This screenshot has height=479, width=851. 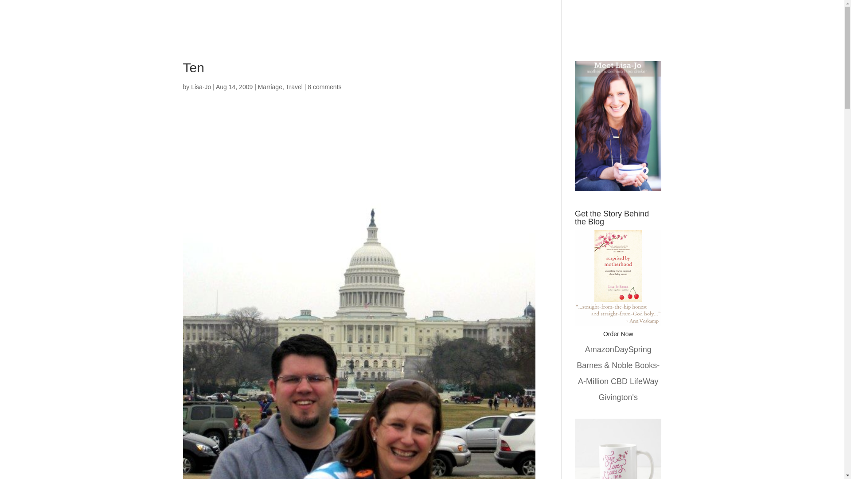 What do you see at coordinates (201, 87) in the screenshot?
I see `Lisa-Jo` at bounding box center [201, 87].